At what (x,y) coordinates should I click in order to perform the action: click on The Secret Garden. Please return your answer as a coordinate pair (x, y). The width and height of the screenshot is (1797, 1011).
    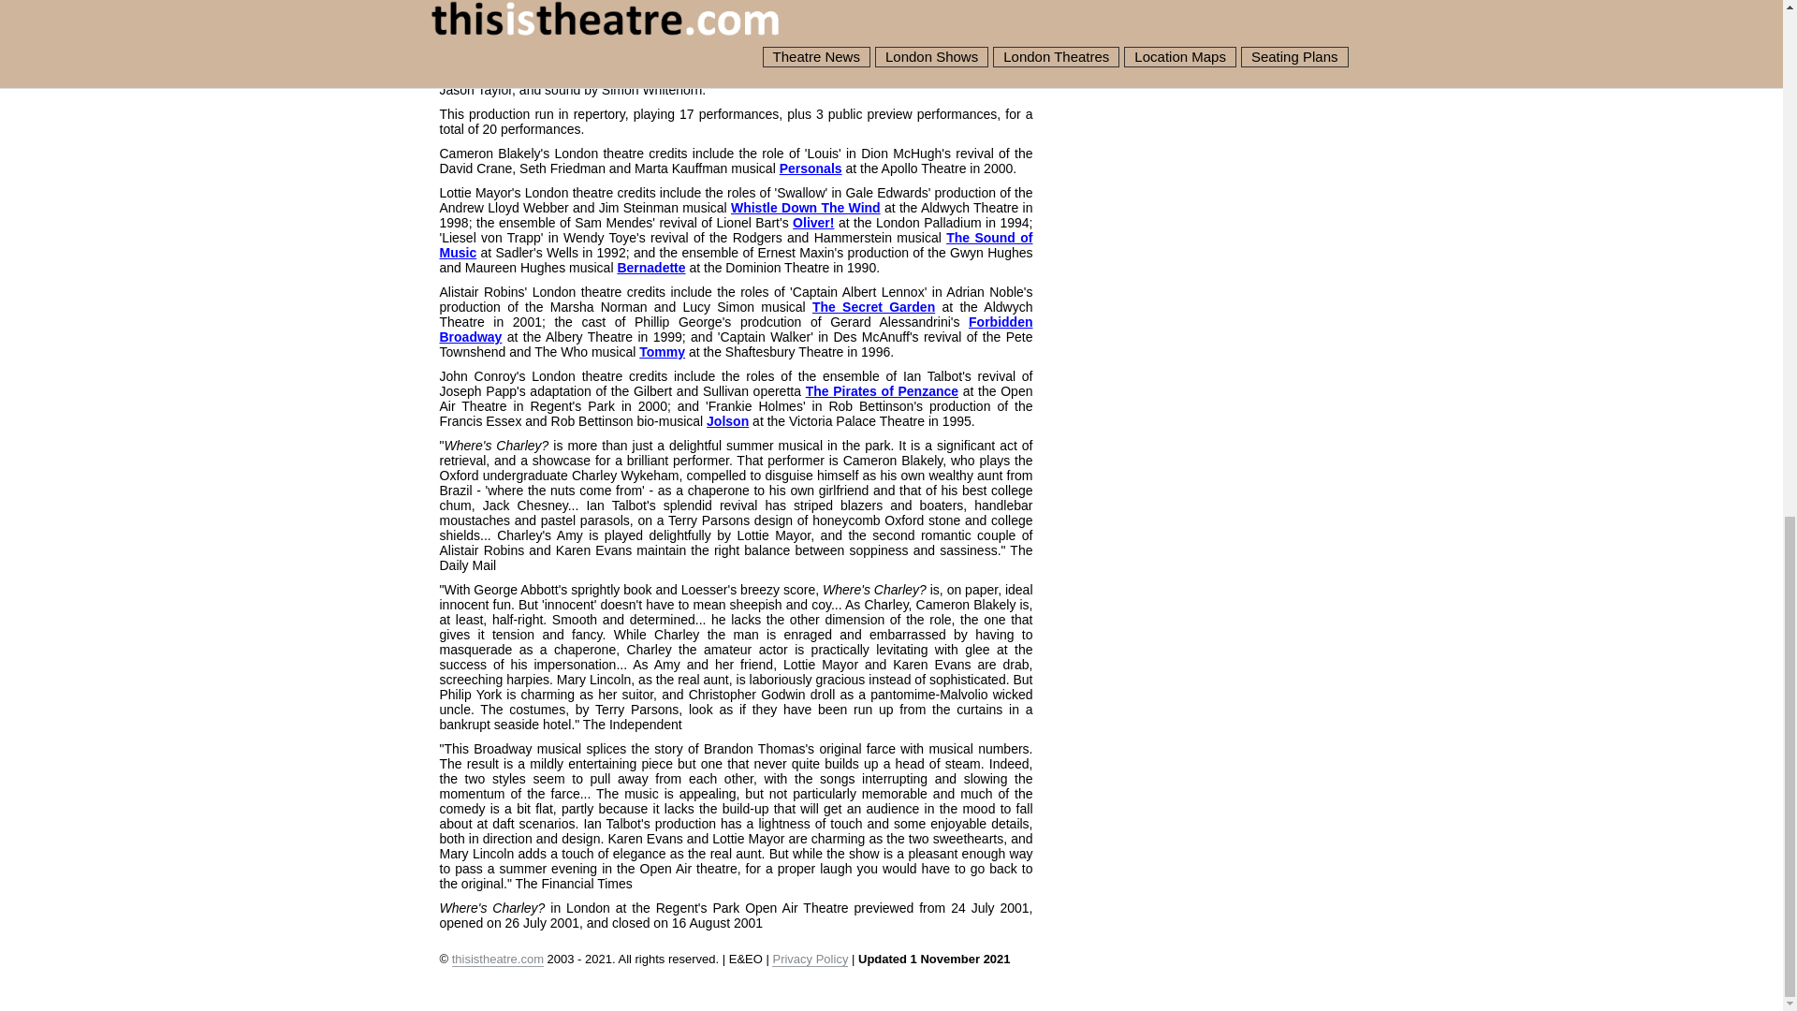
    Looking at the image, I should click on (872, 306).